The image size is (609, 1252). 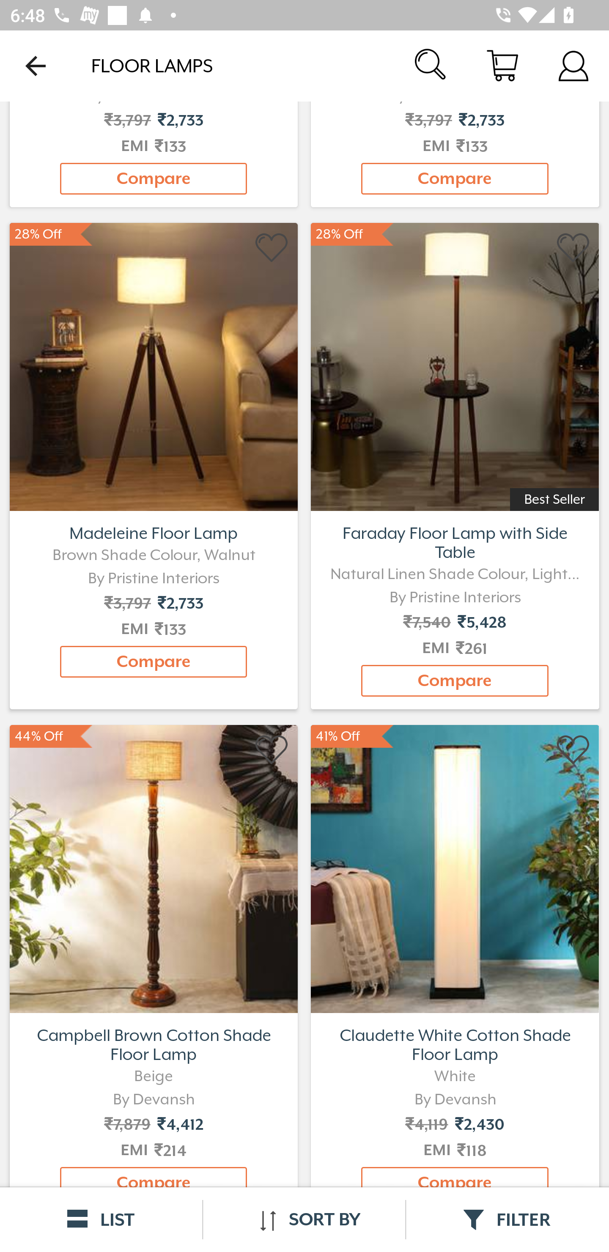 I want to click on SORT BY, so click(x=304, y=1219).